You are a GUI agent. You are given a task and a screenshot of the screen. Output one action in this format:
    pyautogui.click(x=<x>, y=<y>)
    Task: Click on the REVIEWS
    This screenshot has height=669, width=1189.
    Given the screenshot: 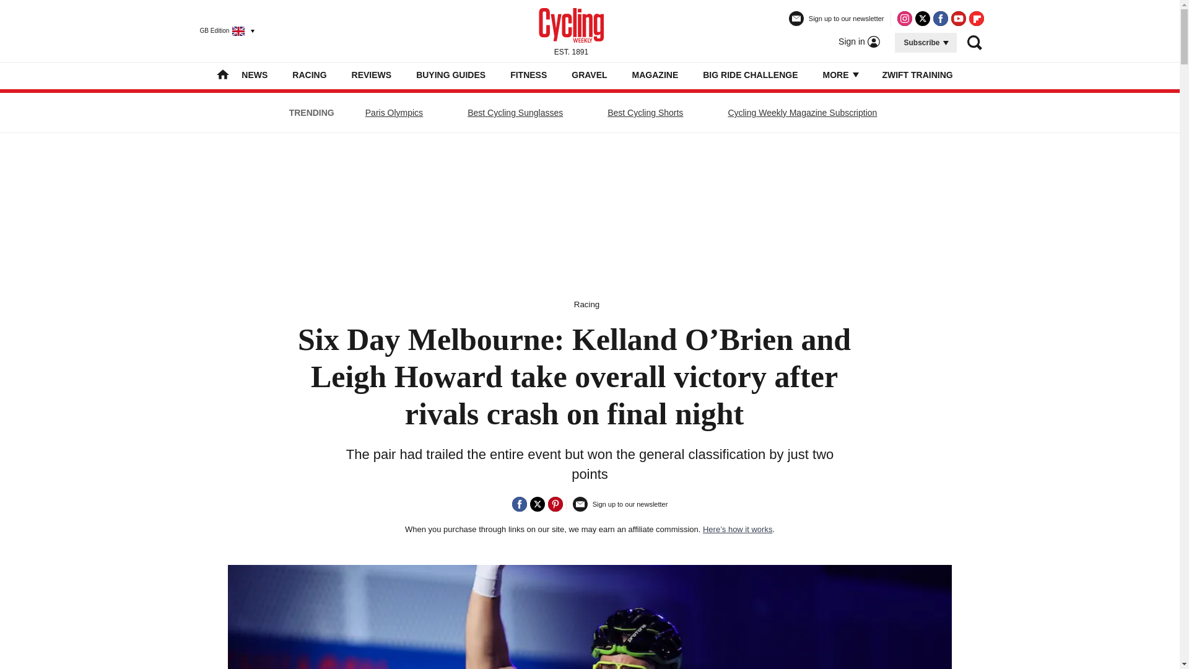 What is the action you would take?
    pyautogui.click(x=372, y=74)
    